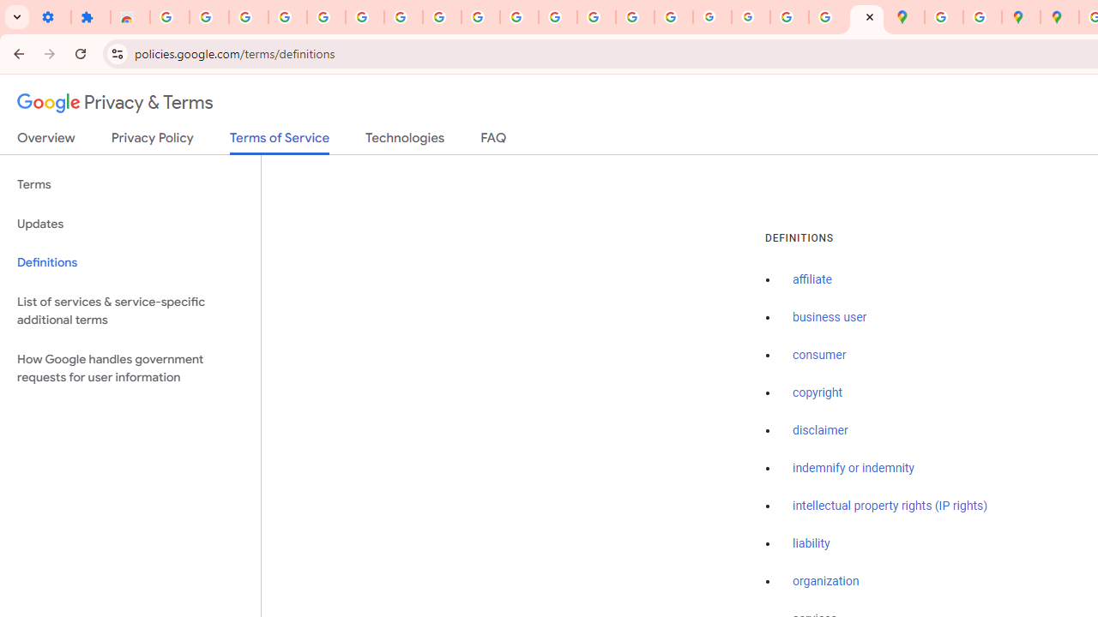 This screenshot has width=1098, height=617. I want to click on https://scholar.google.com/, so click(558, 17).